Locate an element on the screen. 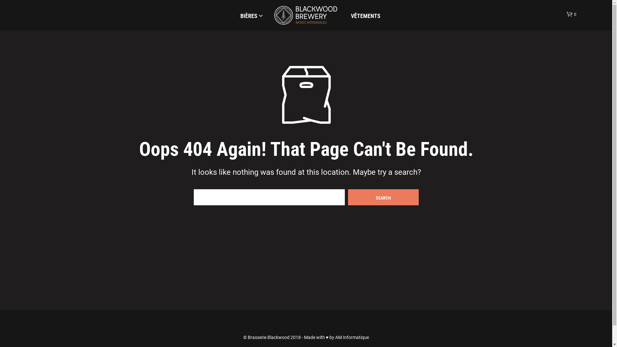 Image resolution: width=617 pixels, height=347 pixels. Search is located at coordinates (383, 197).